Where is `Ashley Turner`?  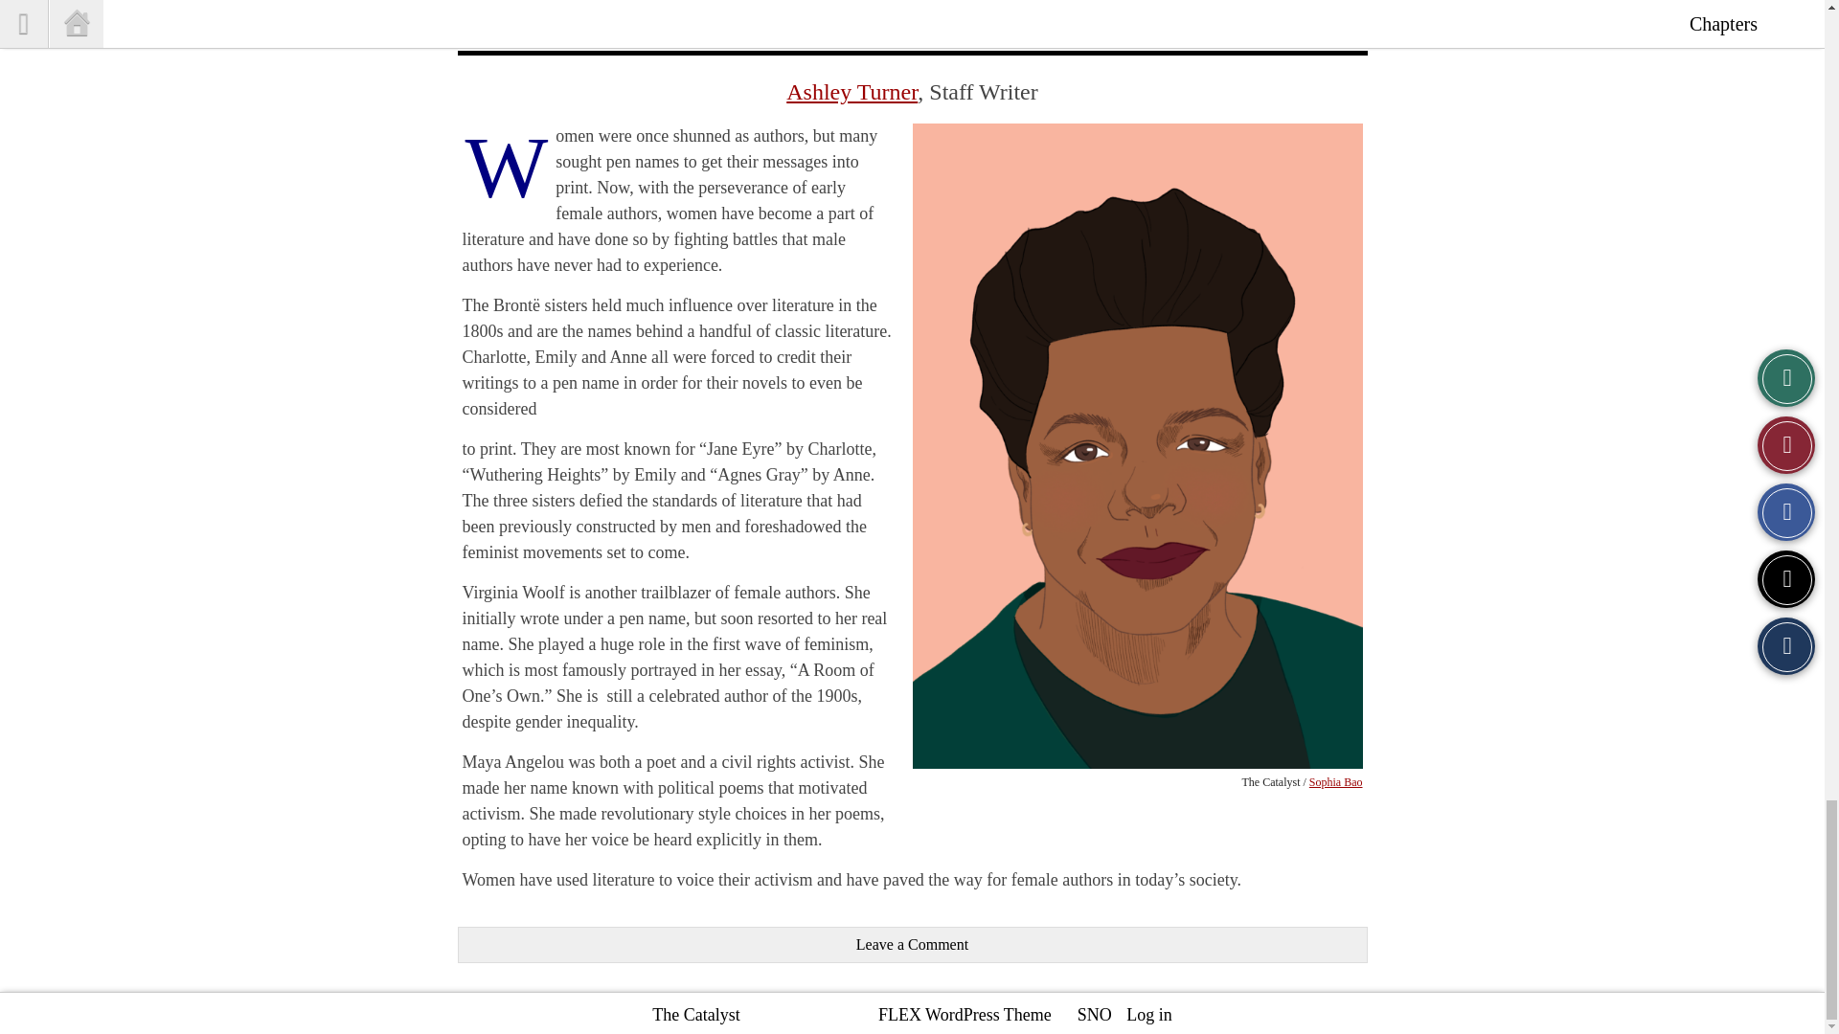 Ashley Turner is located at coordinates (852, 92).